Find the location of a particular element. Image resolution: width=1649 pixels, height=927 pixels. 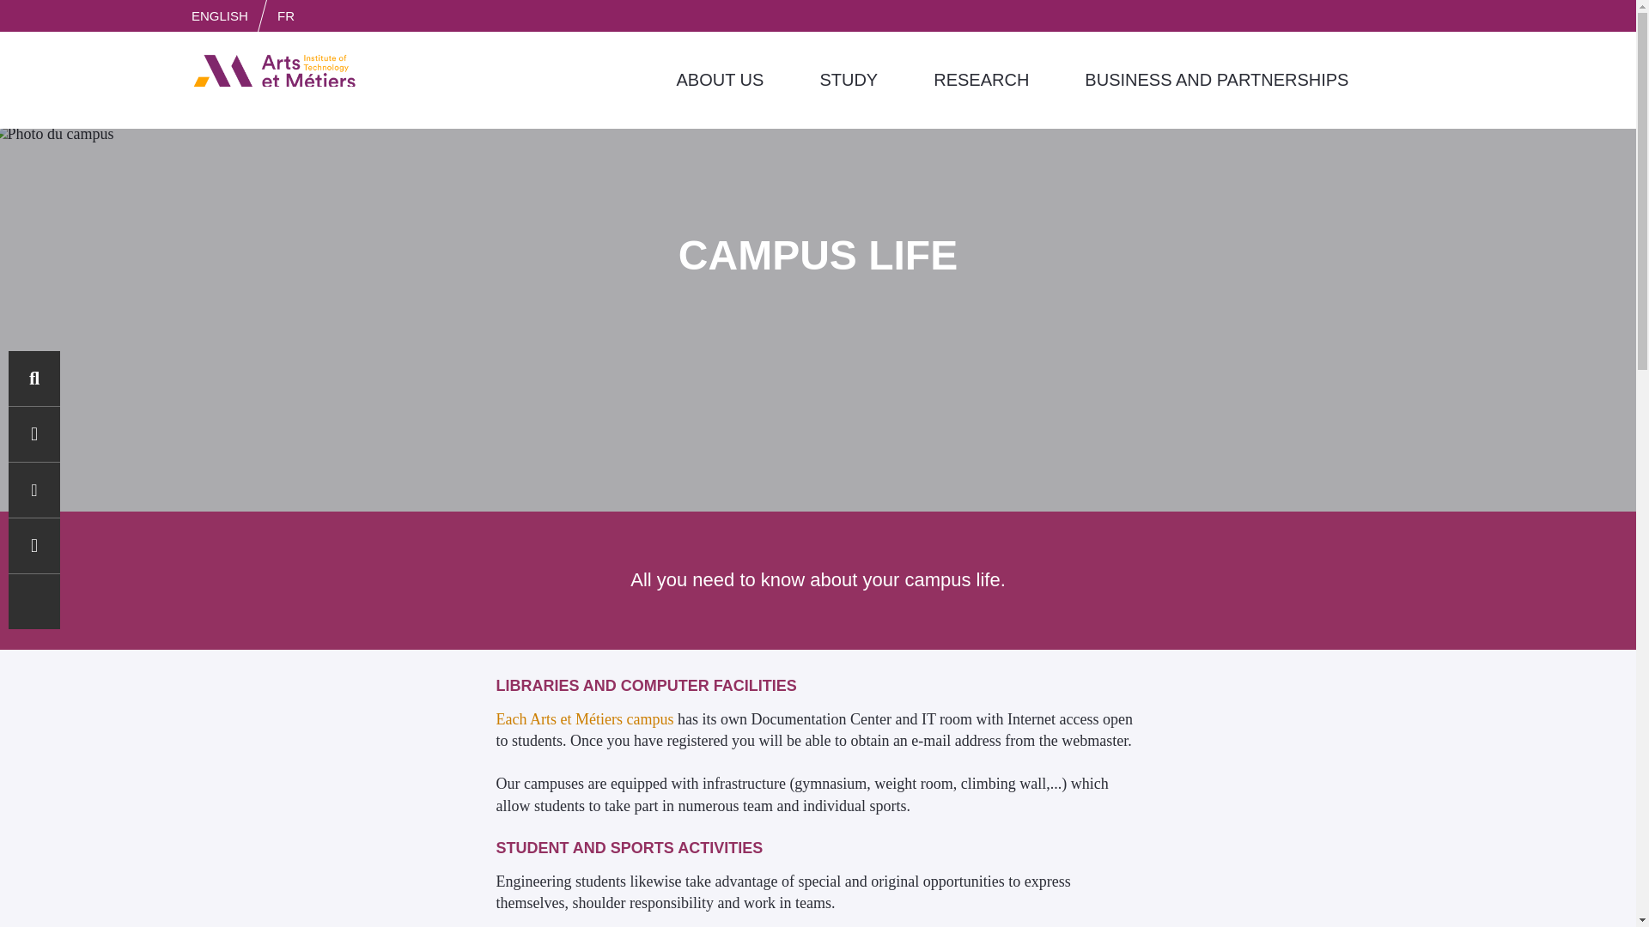

FR is located at coordinates (285, 15).